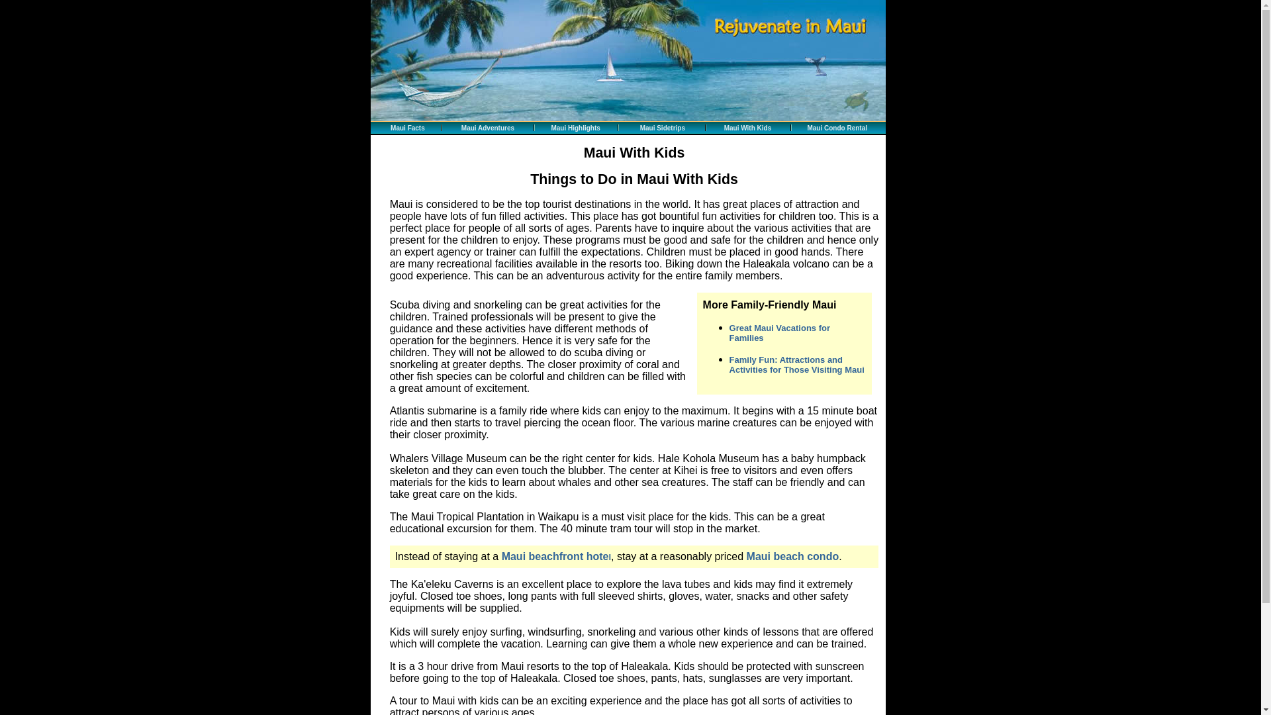  Describe the element at coordinates (780, 333) in the screenshot. I see `Great Maui Vacations for Families ` at that location.